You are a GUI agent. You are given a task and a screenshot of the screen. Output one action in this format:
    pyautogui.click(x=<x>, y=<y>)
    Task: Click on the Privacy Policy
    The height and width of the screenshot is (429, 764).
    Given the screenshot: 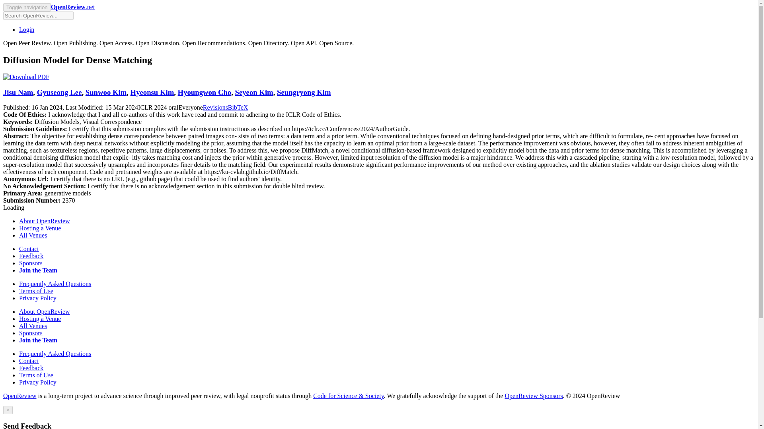 What is the action you would take?
    pyautogui.click(x=38, y=298)
    